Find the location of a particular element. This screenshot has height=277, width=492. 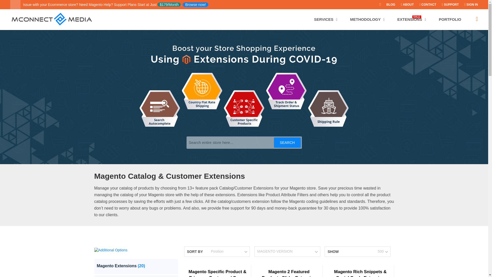

Contact Us is located at coordinates (425, 4).